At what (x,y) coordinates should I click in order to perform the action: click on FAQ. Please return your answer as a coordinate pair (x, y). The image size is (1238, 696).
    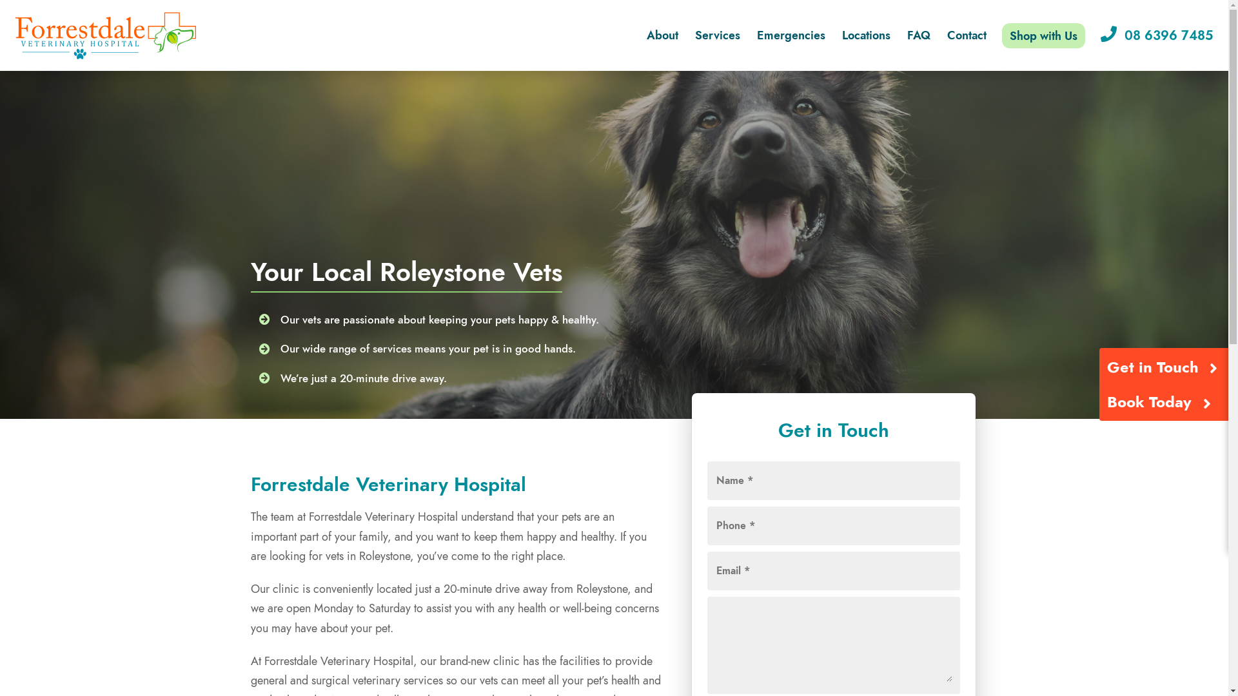
    Looking at the image, I should click on (919, 35).